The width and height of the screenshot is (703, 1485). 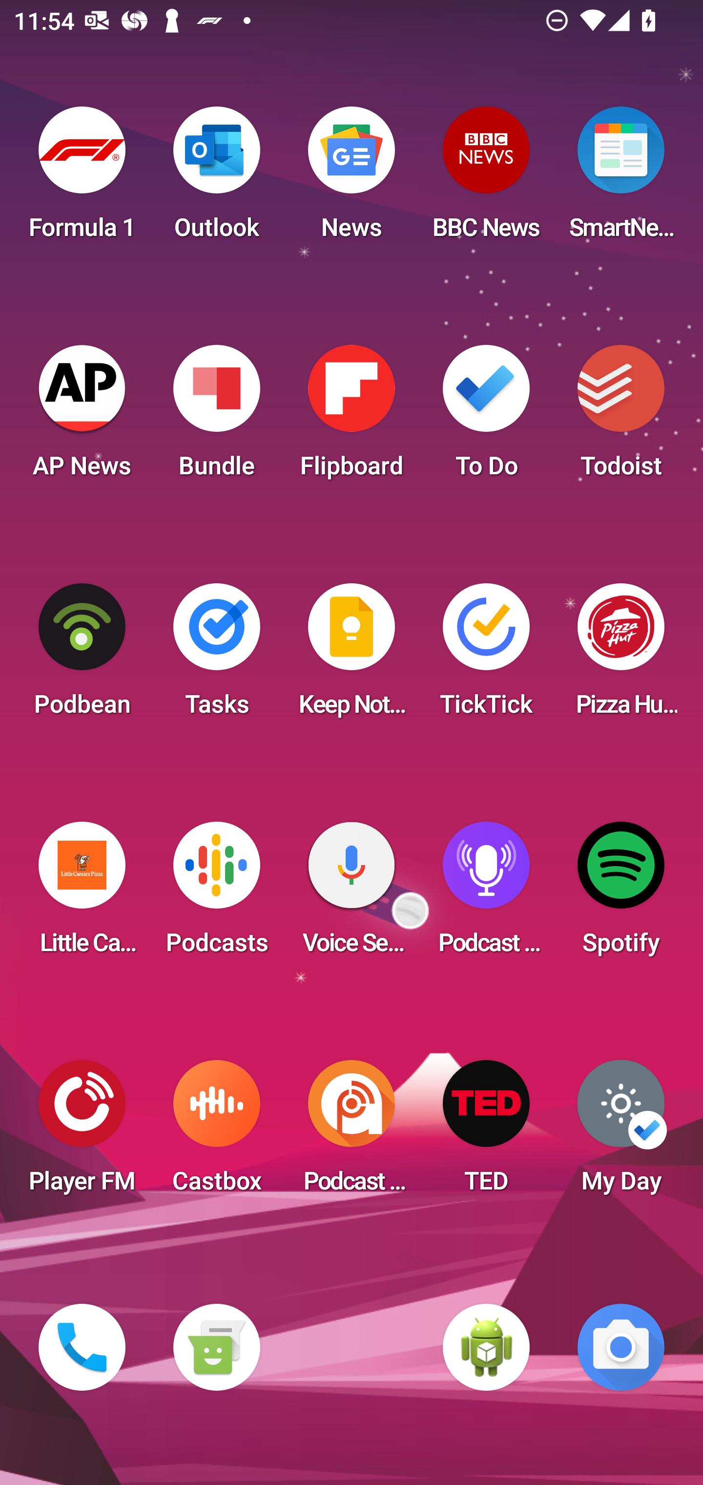 What do you see at coordinates (486, 656) in the screenshot?
I see `TickTick` at bounding box center [486, 656].